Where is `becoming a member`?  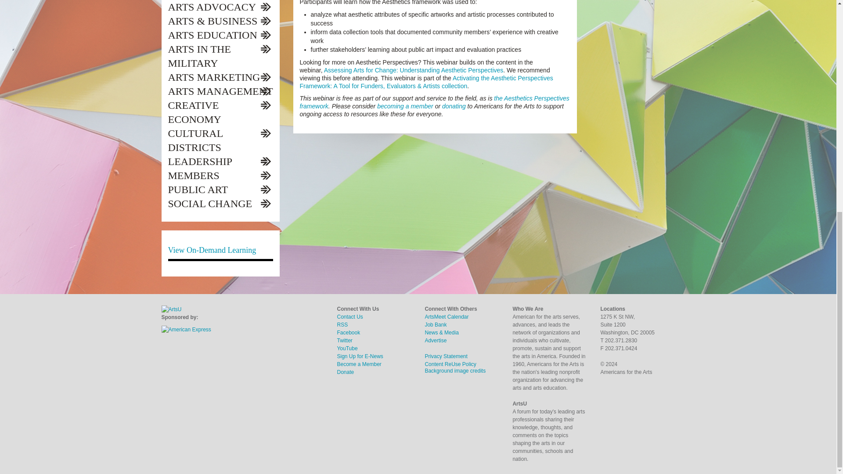 becoming a member is located at coordinates (405, 106).